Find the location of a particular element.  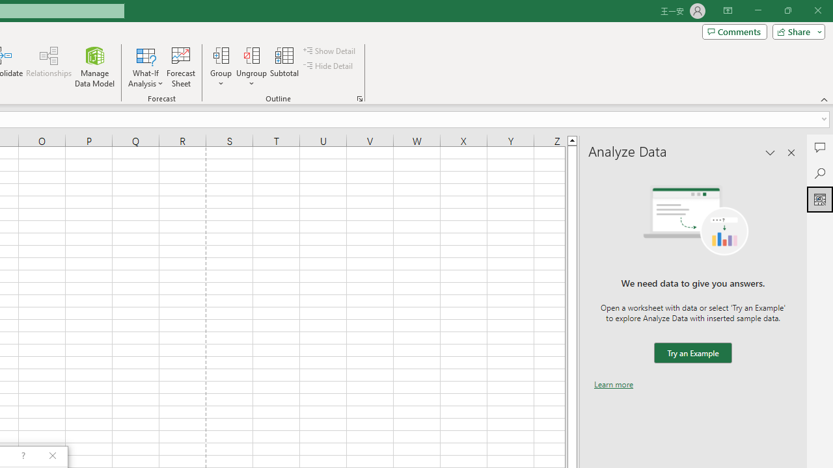

Learn more is located at coordinates (614, 384).